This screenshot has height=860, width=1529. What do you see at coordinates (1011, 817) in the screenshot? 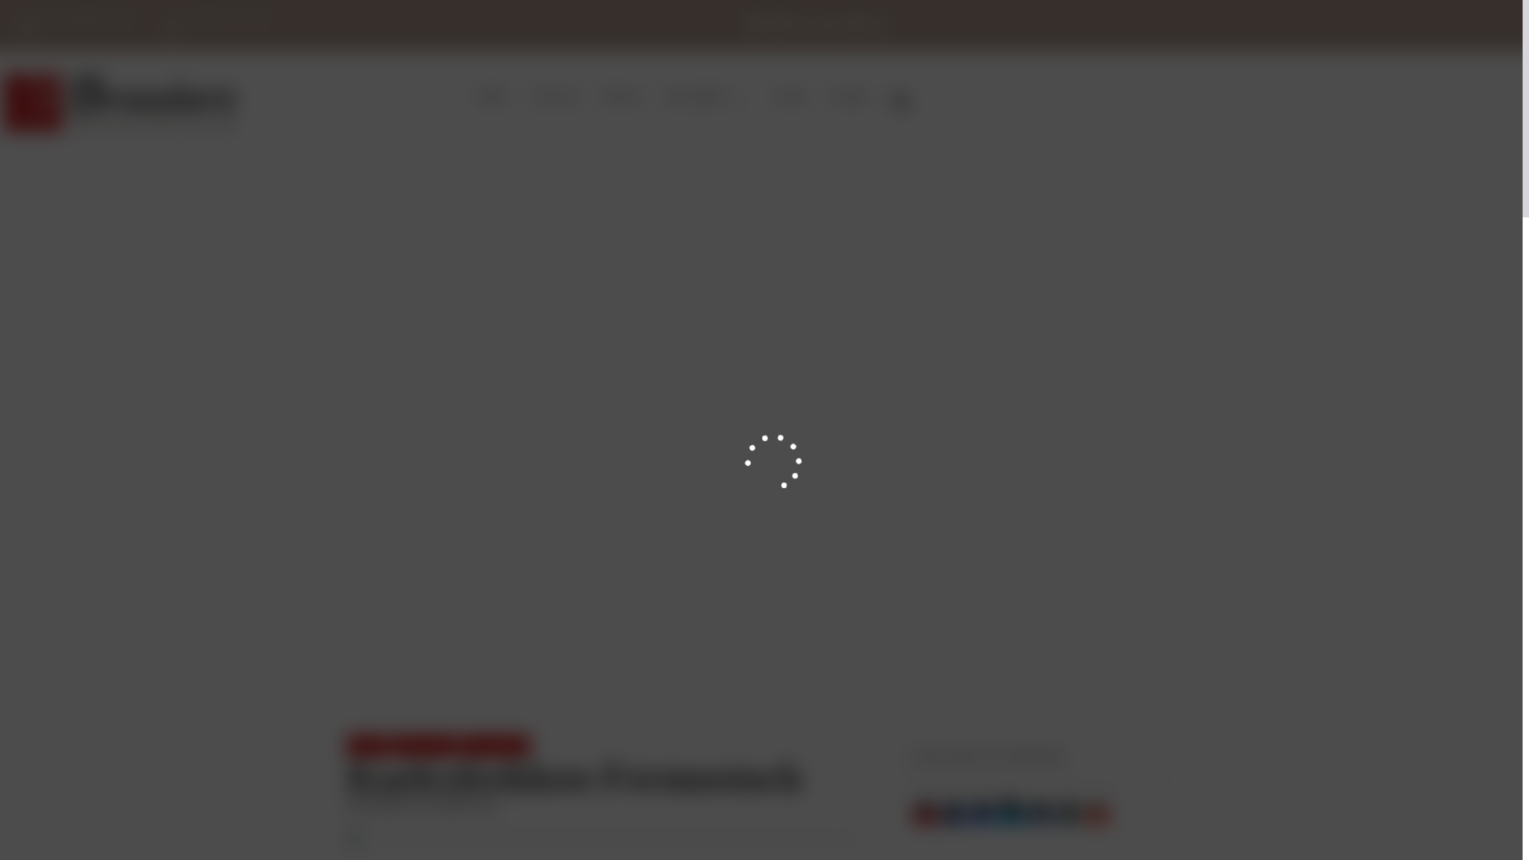
I see `Skype` at bounding box center [1011, 817].